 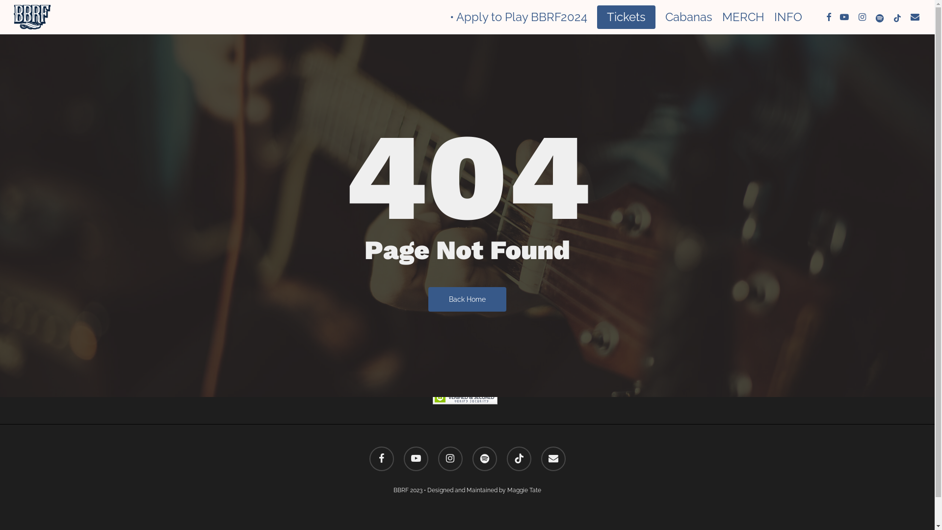 I want to click on spotify, so click(x=484, y=459).